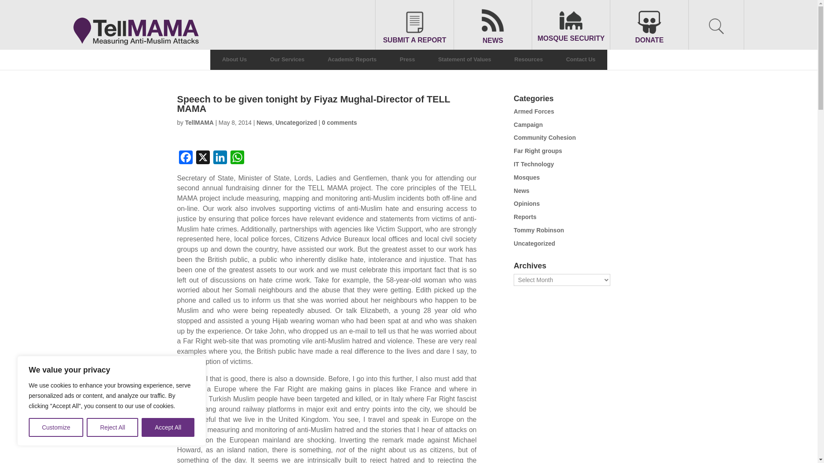  What do you see at coordinates (185, 158) in the screenshot?
I see `Facebook` at bounding box center [185, 158].